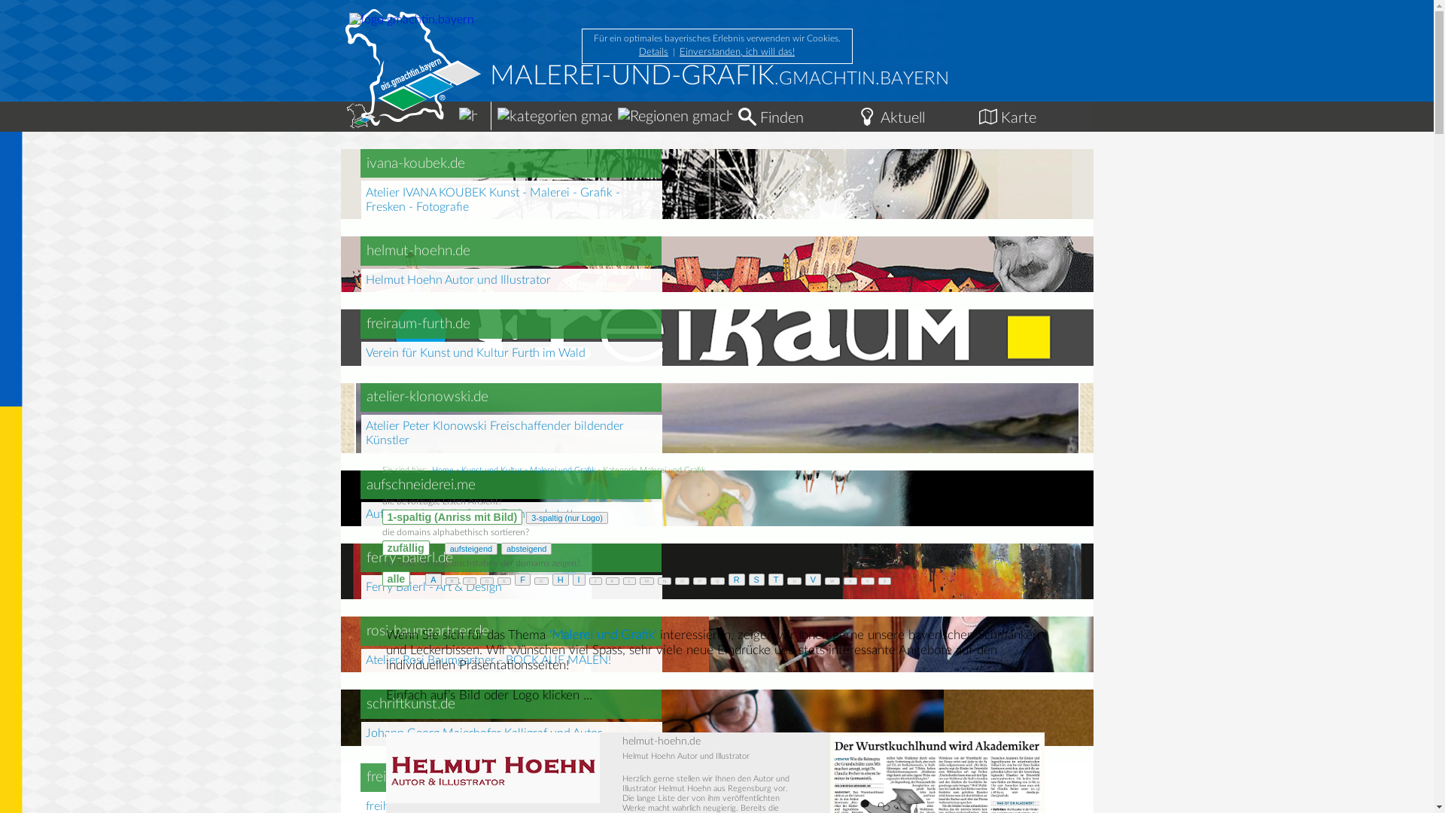  I want to click on Z, so click(885, 581).